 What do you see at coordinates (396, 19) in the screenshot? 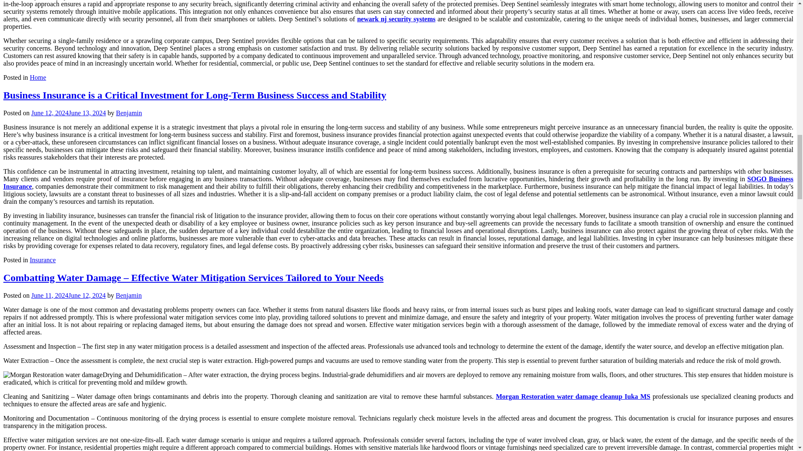
I see `newark nj security systems` at bounding box center [396, 19].